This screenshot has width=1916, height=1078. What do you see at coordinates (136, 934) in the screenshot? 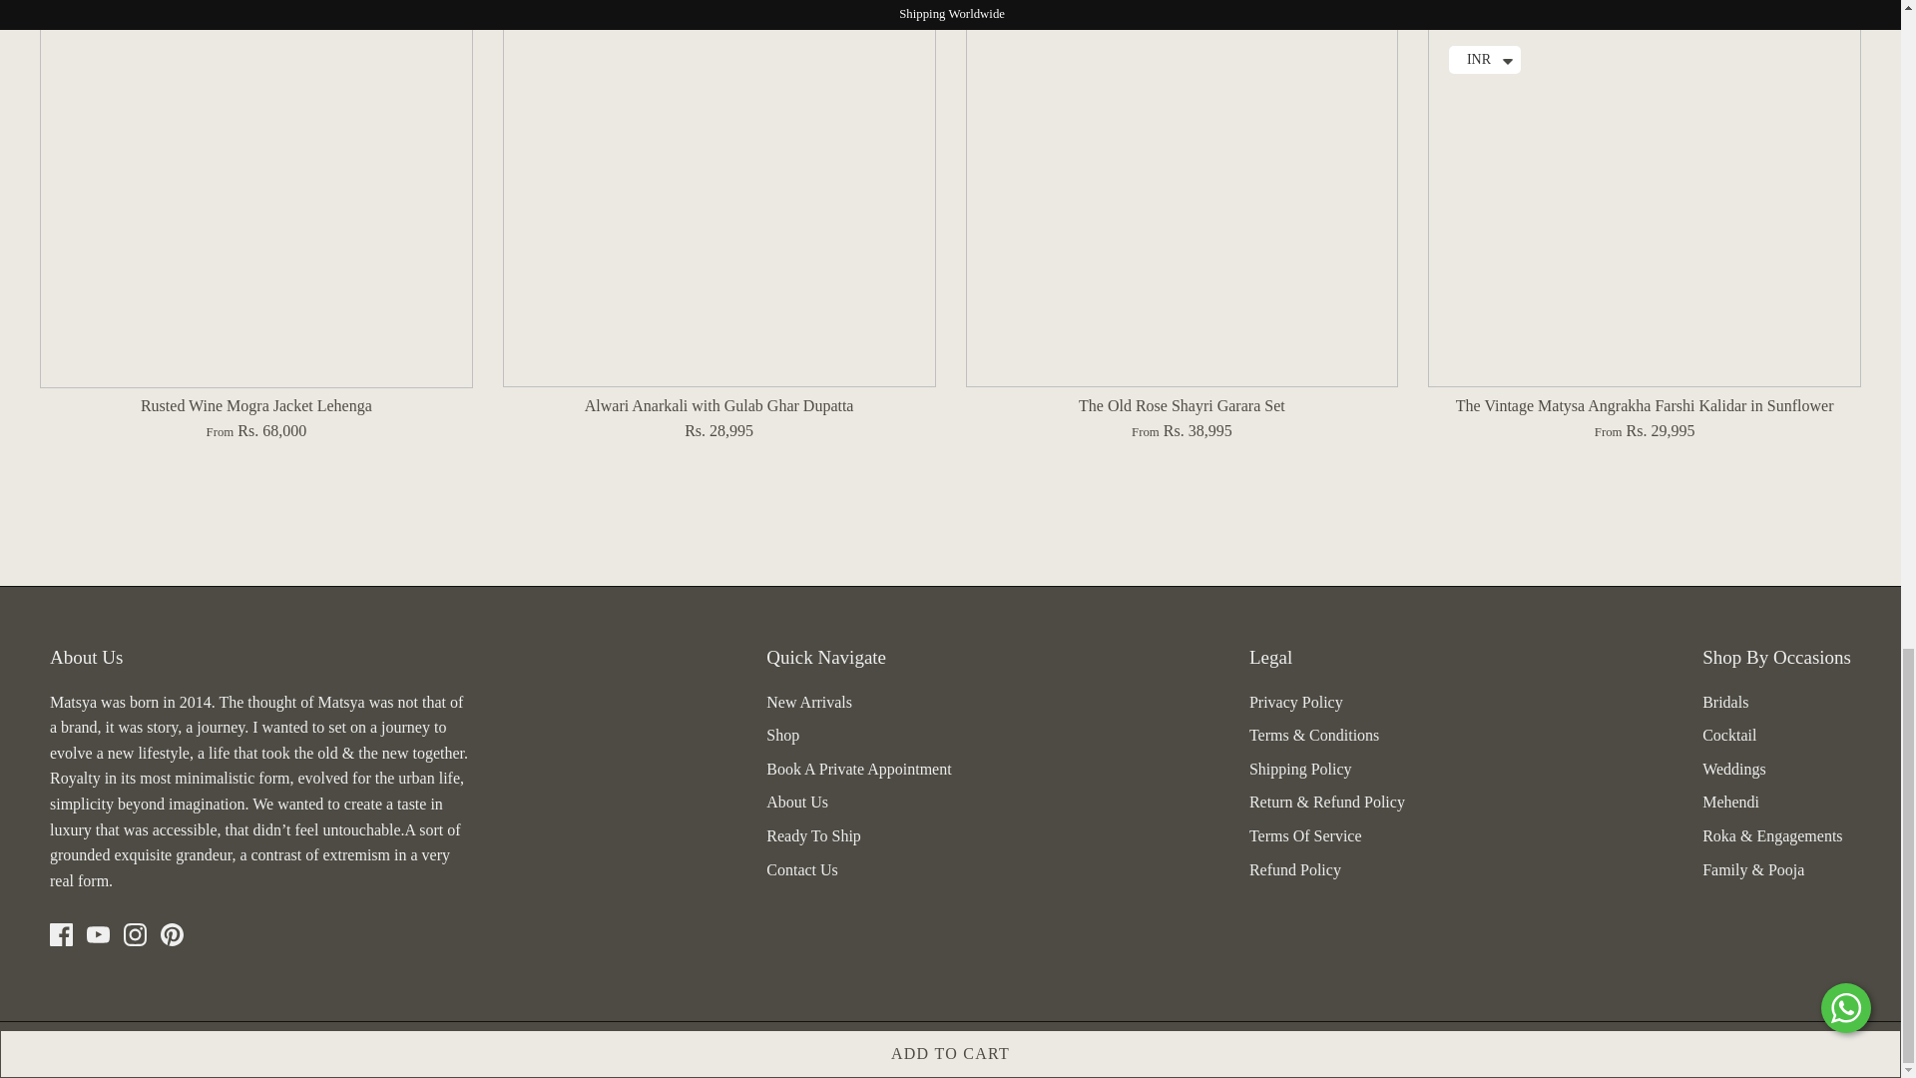
I see `Instagram` at bounding box center [136, 934].